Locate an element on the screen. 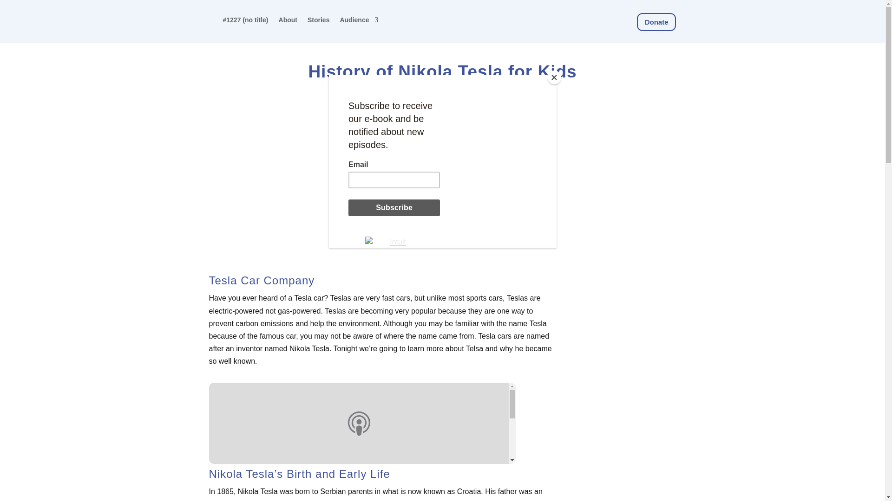 Image resolution: width=892 pixels, height=501 pixels. Audience is located at coordinates (359, 20).